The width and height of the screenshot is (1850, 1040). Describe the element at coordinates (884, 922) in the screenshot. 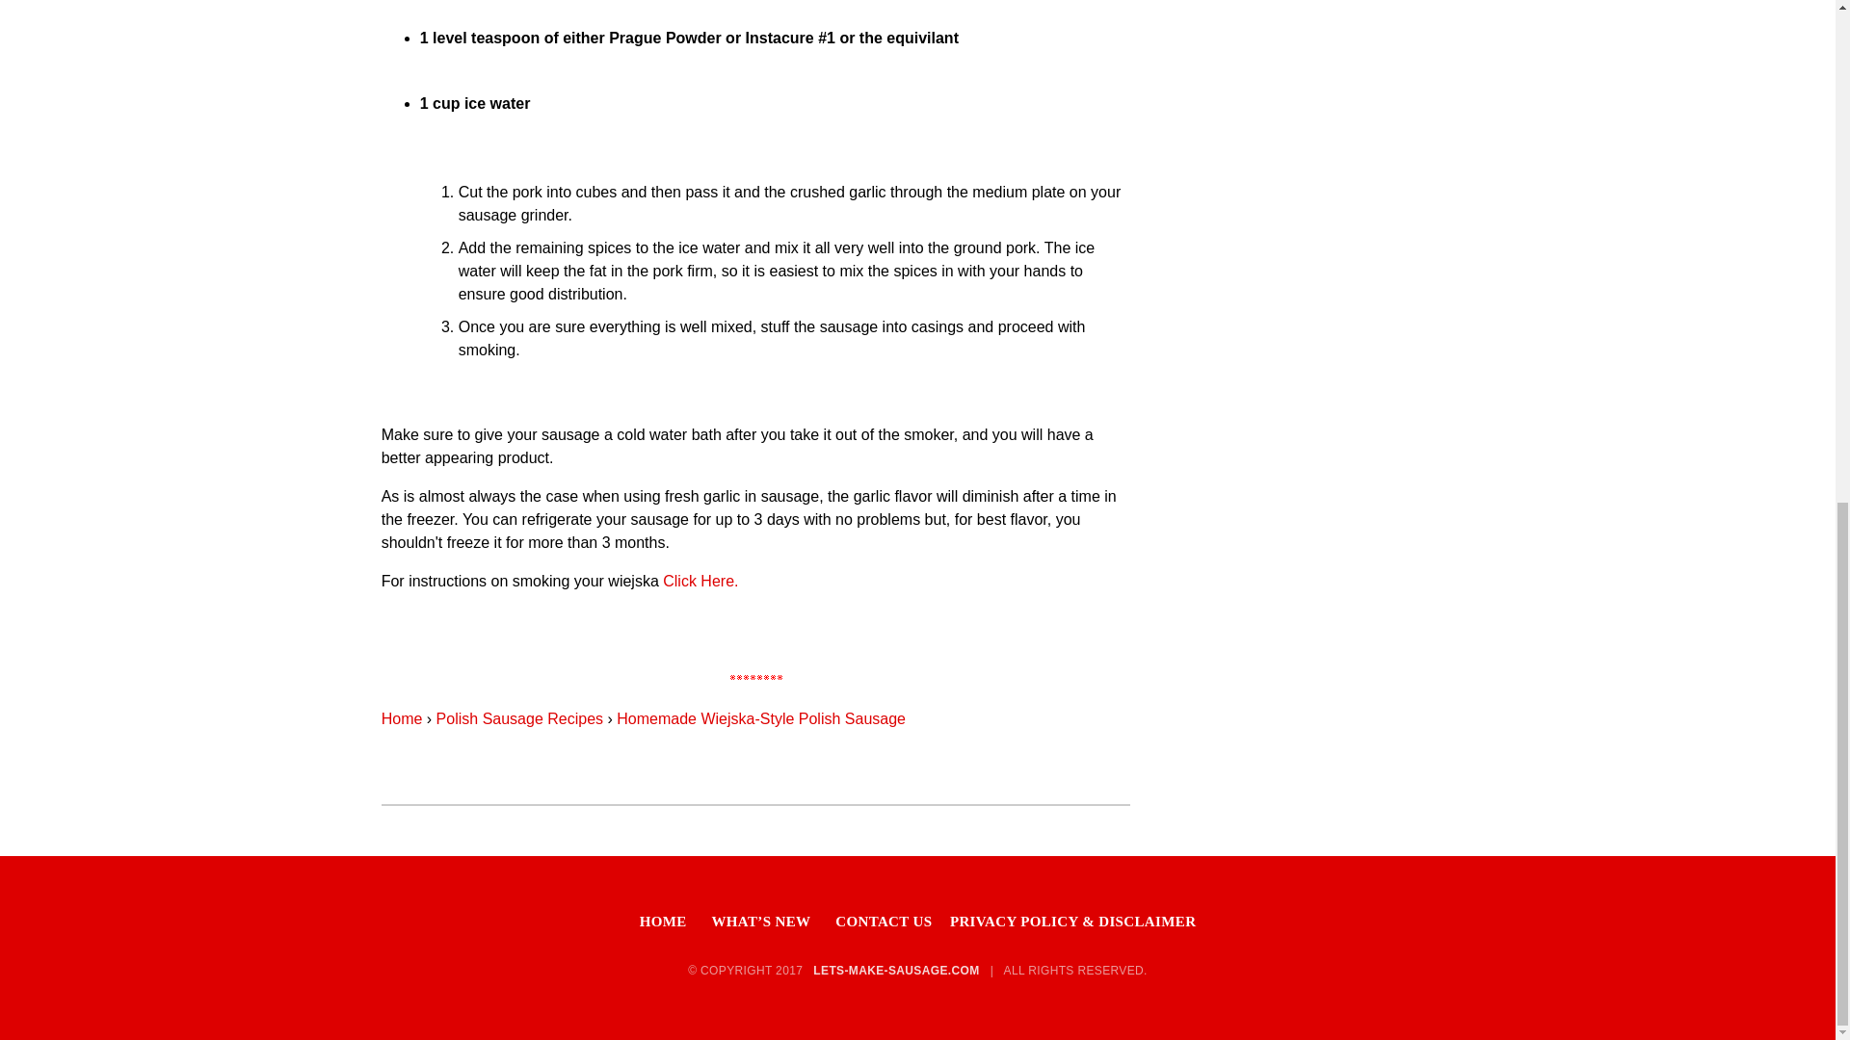

I see `CONTACT US` at that location.